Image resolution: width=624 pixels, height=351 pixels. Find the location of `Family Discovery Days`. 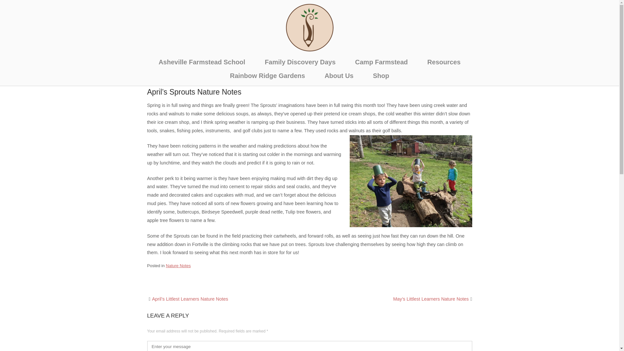

Family Discovery Days is located at coordinates (300, 62).